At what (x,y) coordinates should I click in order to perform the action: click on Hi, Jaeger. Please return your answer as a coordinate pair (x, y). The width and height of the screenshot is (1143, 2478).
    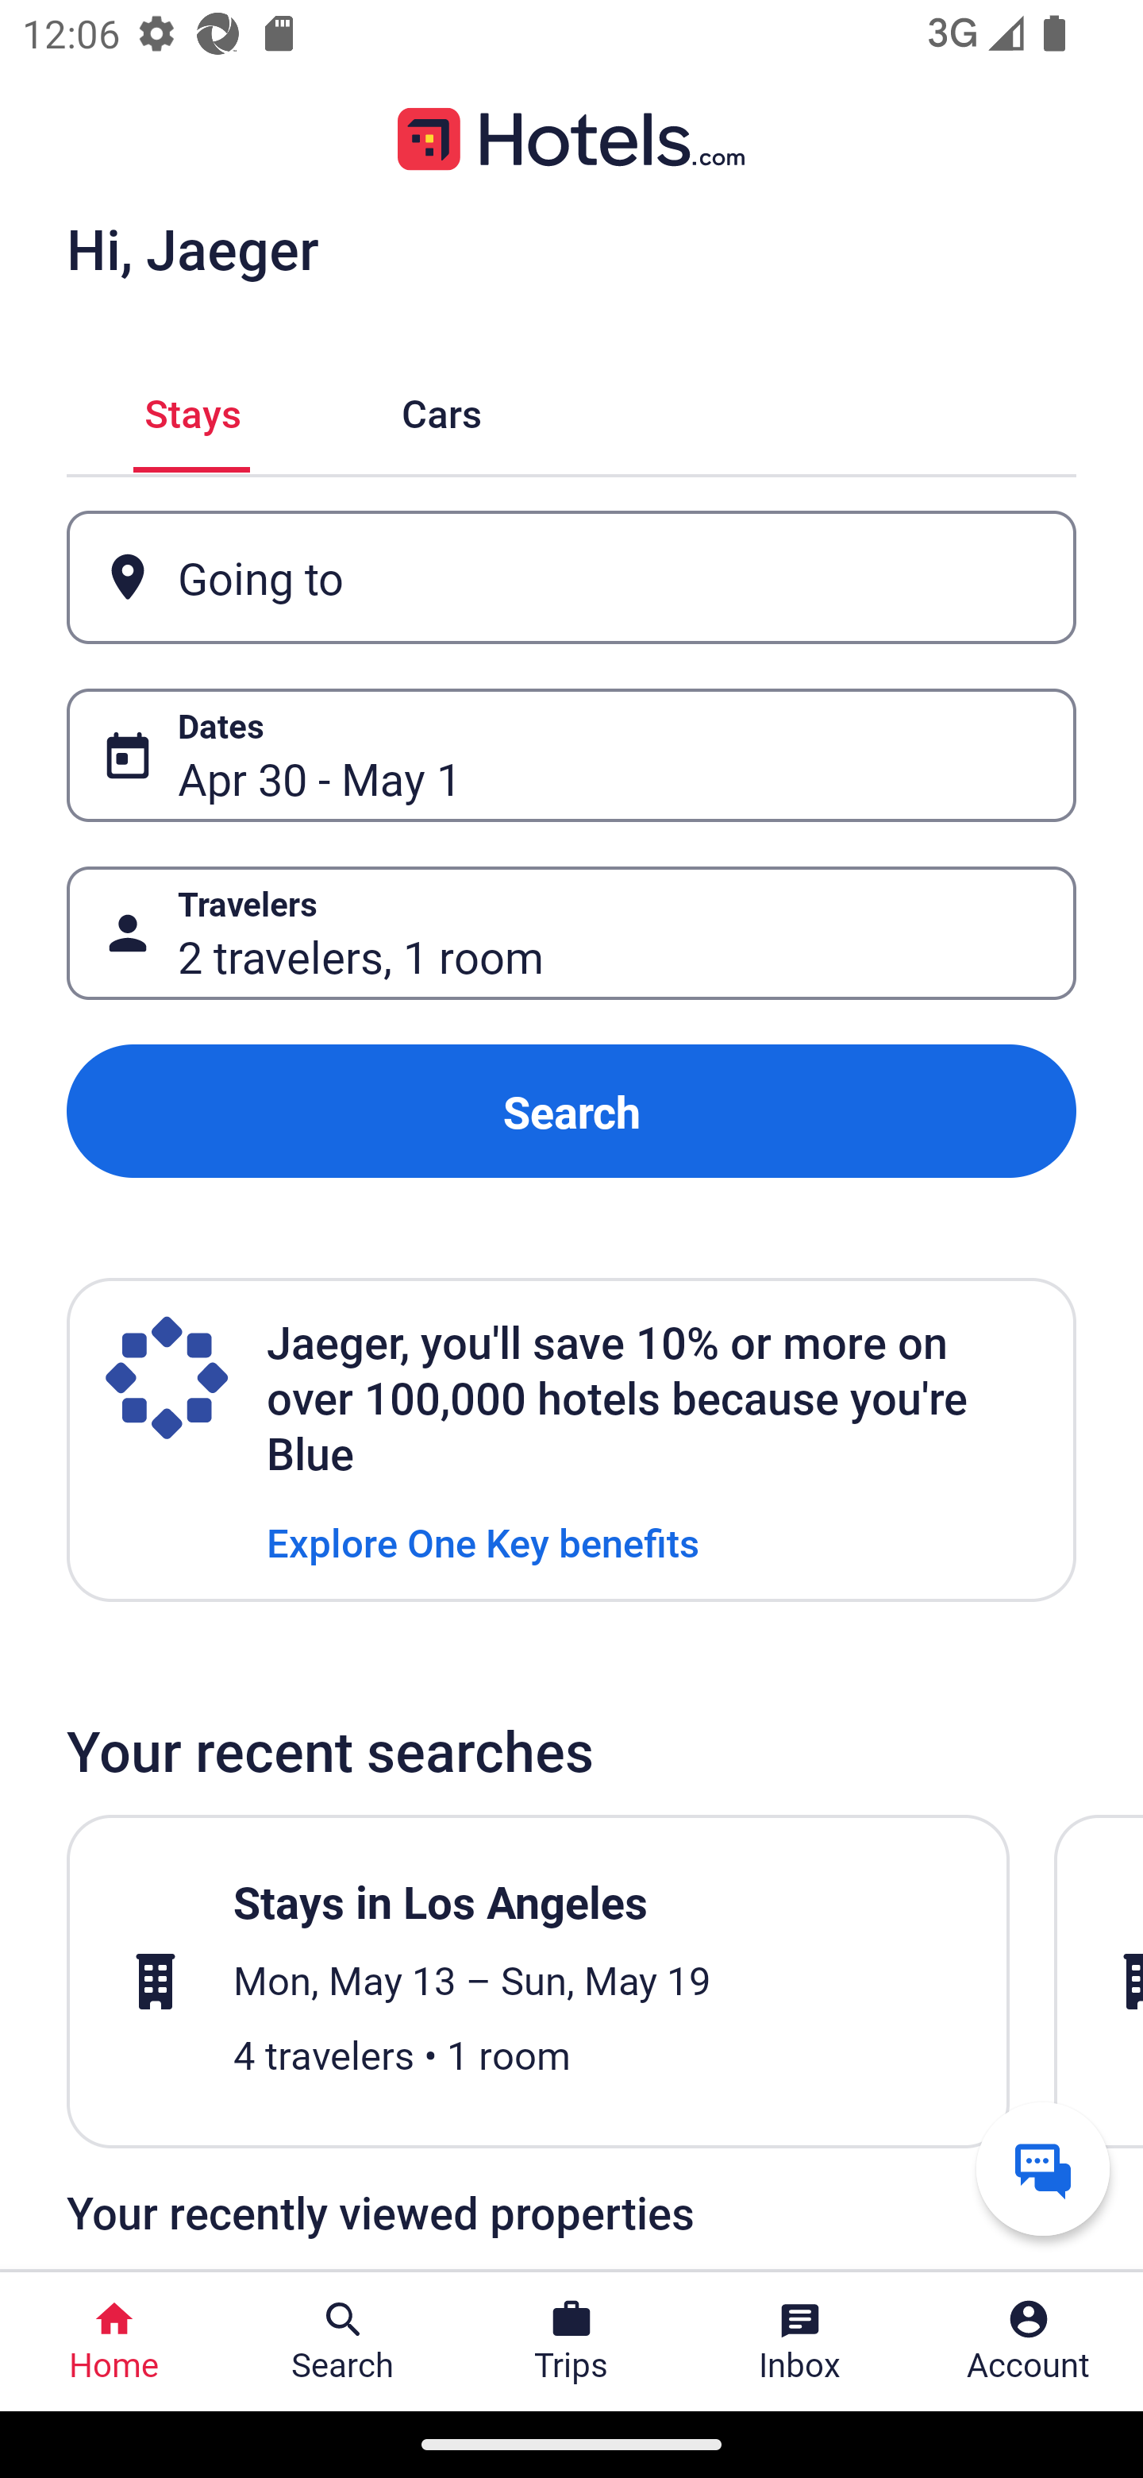
    Looking at the image, I should click on (192, 248).